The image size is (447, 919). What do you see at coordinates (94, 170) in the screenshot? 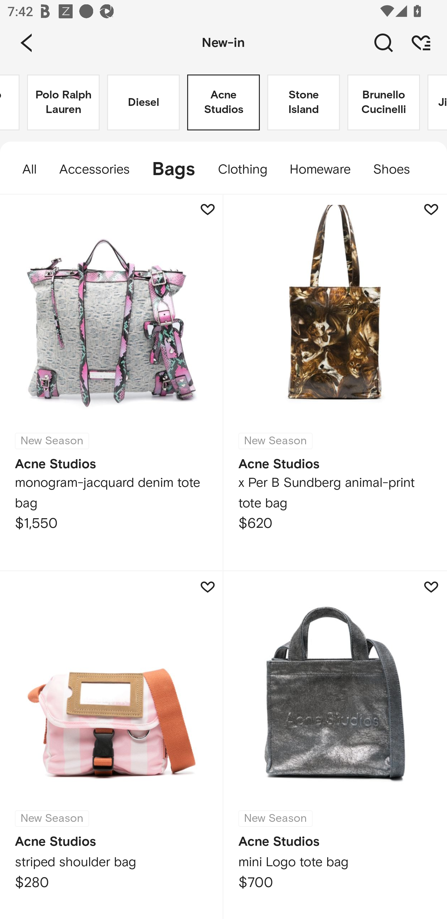
I see `Accessories` at bounding box center [94, 170].